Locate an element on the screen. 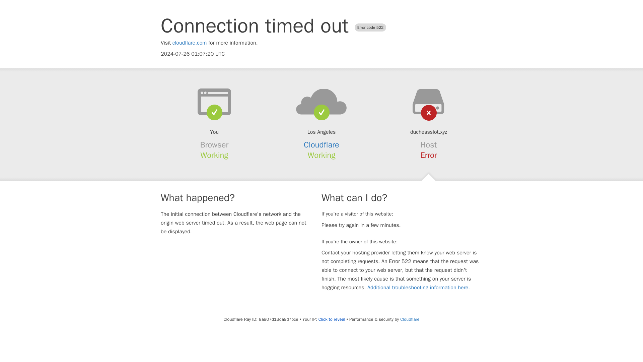 This screenshot has width=643, height=362. Additional troubleshooting information here. is located at coordinates (419, 288).